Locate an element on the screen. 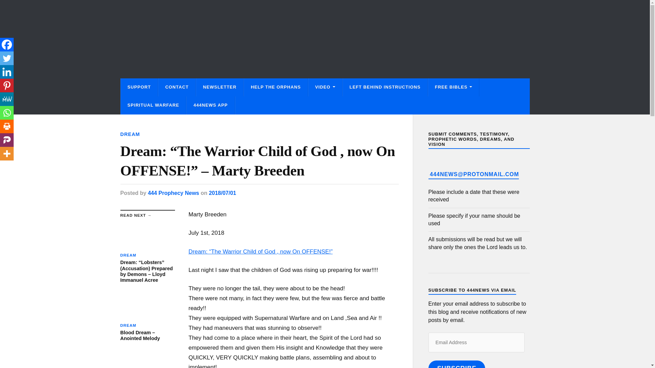 The width and height of the screenshot is (655, 368). SPIRITUAL WARFARE is located at coordinates (153, 105).